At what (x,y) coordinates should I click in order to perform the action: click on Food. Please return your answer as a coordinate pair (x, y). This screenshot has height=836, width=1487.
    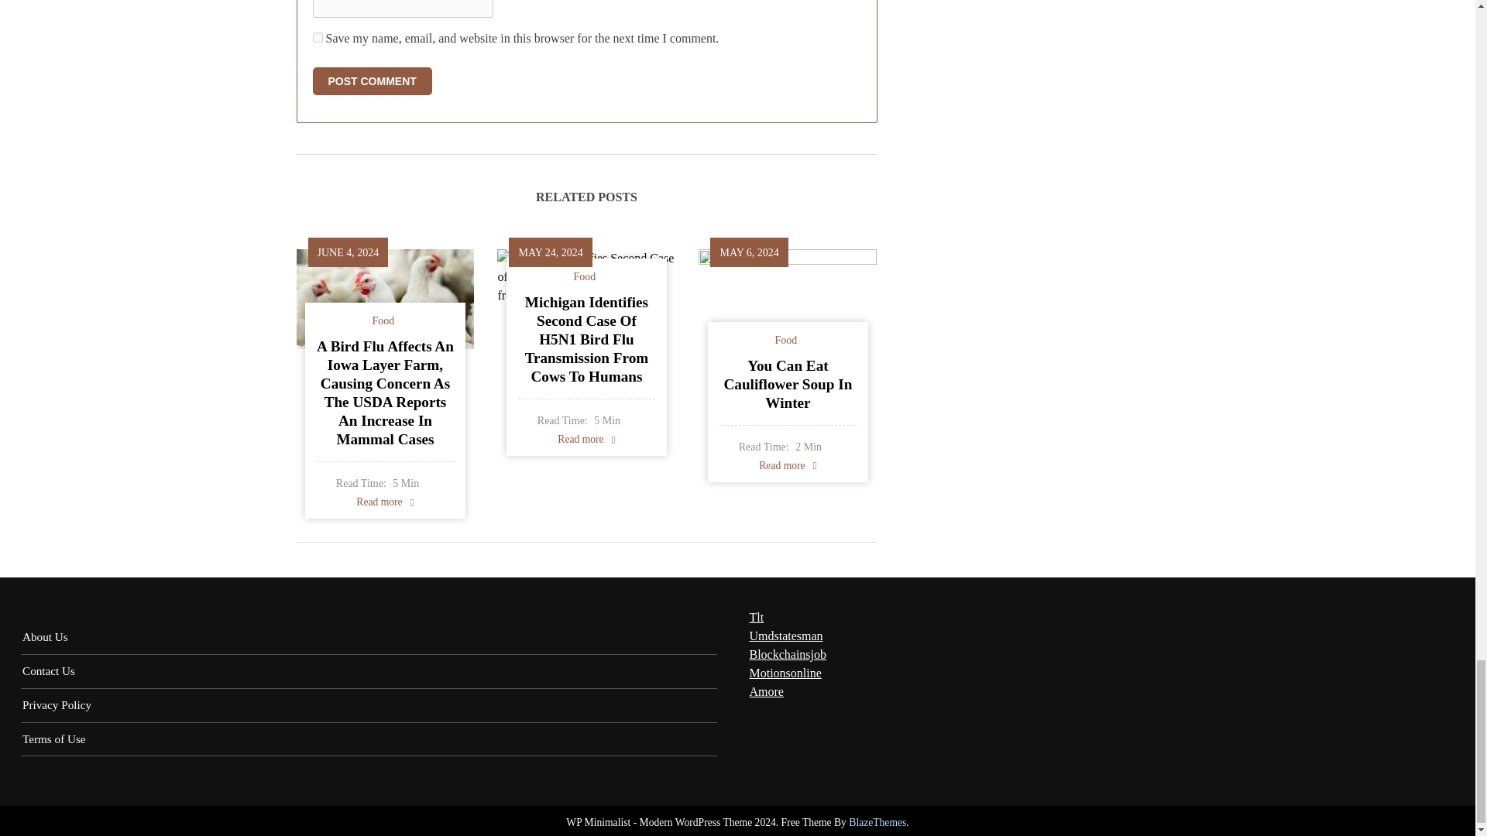
    Looking at the image, I should click on (384, 320).